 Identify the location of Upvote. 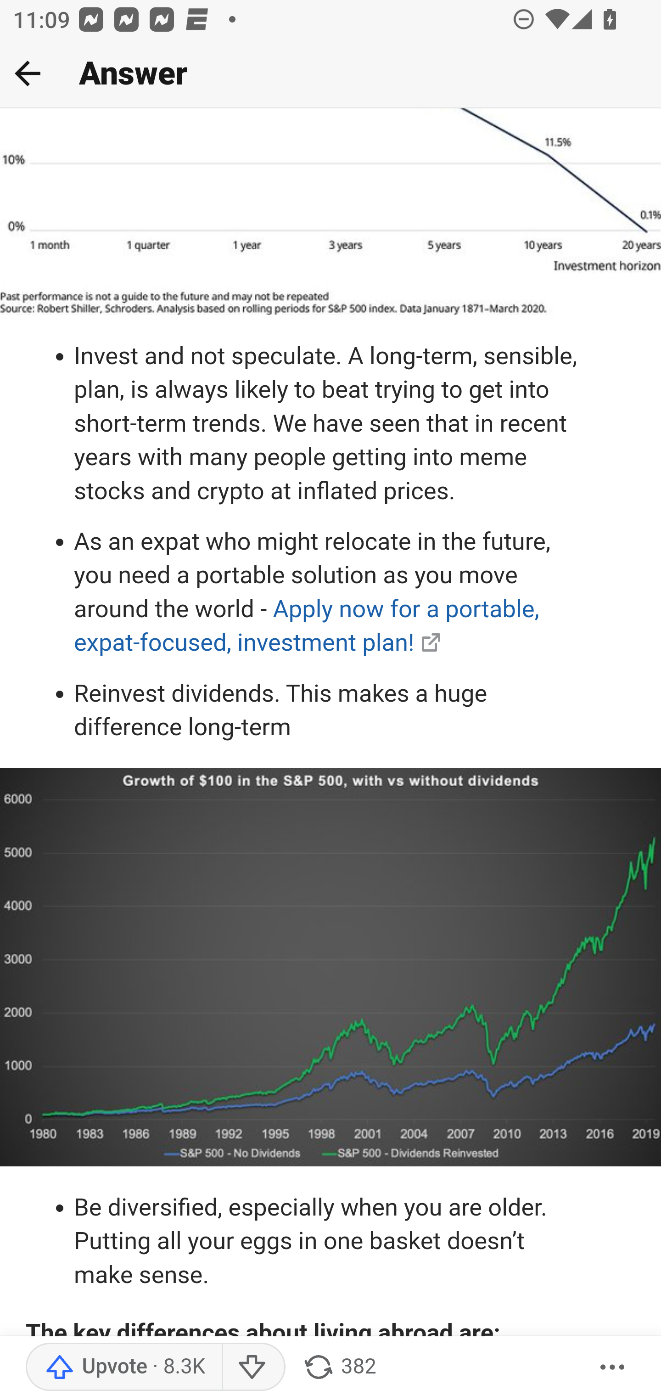
(123, 1367).